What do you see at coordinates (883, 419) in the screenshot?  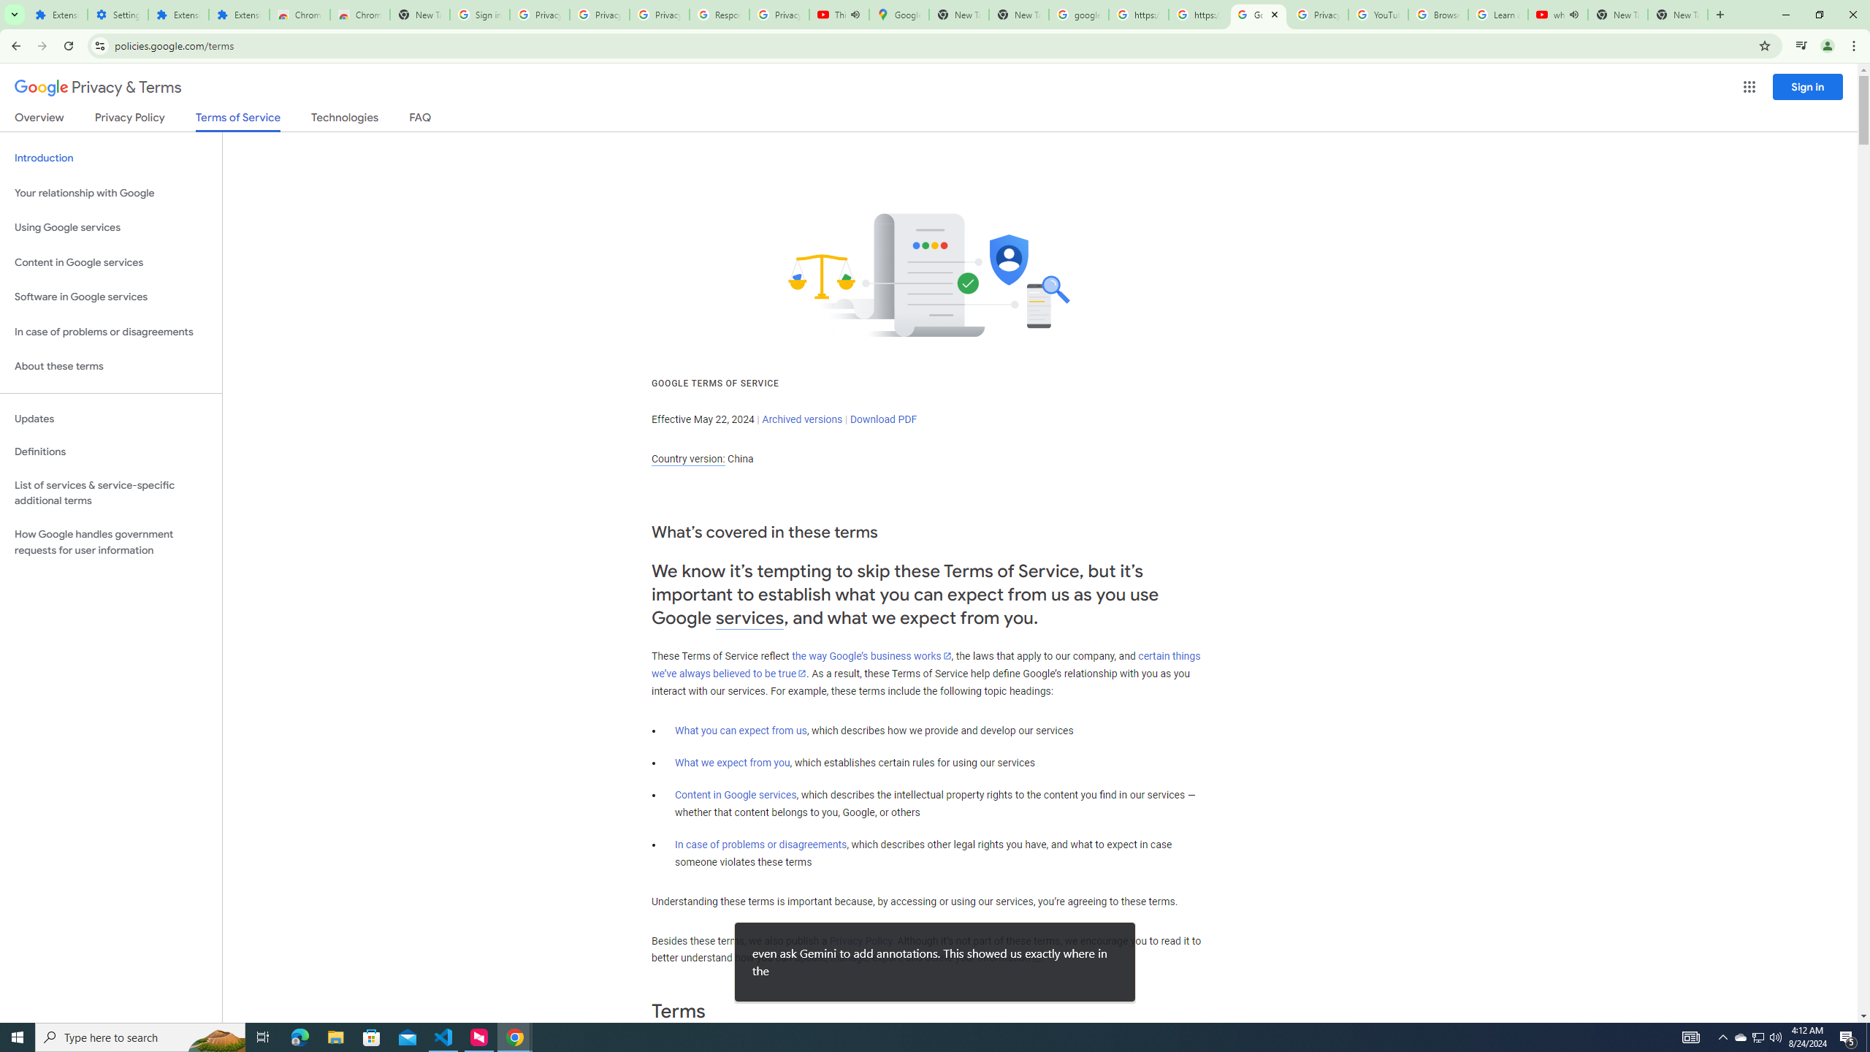 I see `Download PDF` at bounding box center [883, 419].